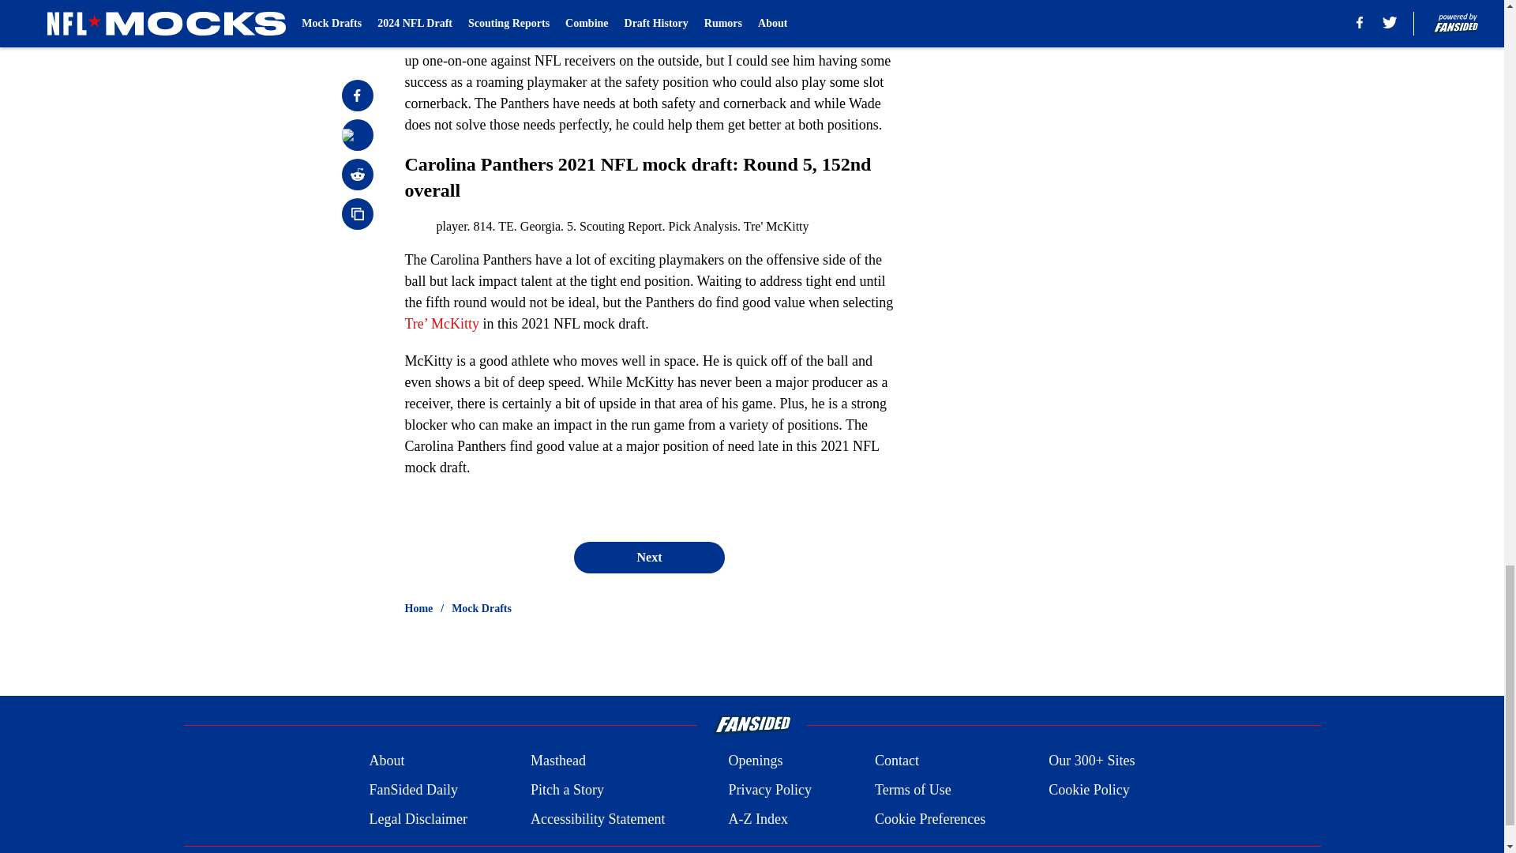  What do you see at coordinates (418, 608) in the screenshot?
I see `Home` at bounding box center [418, 608].